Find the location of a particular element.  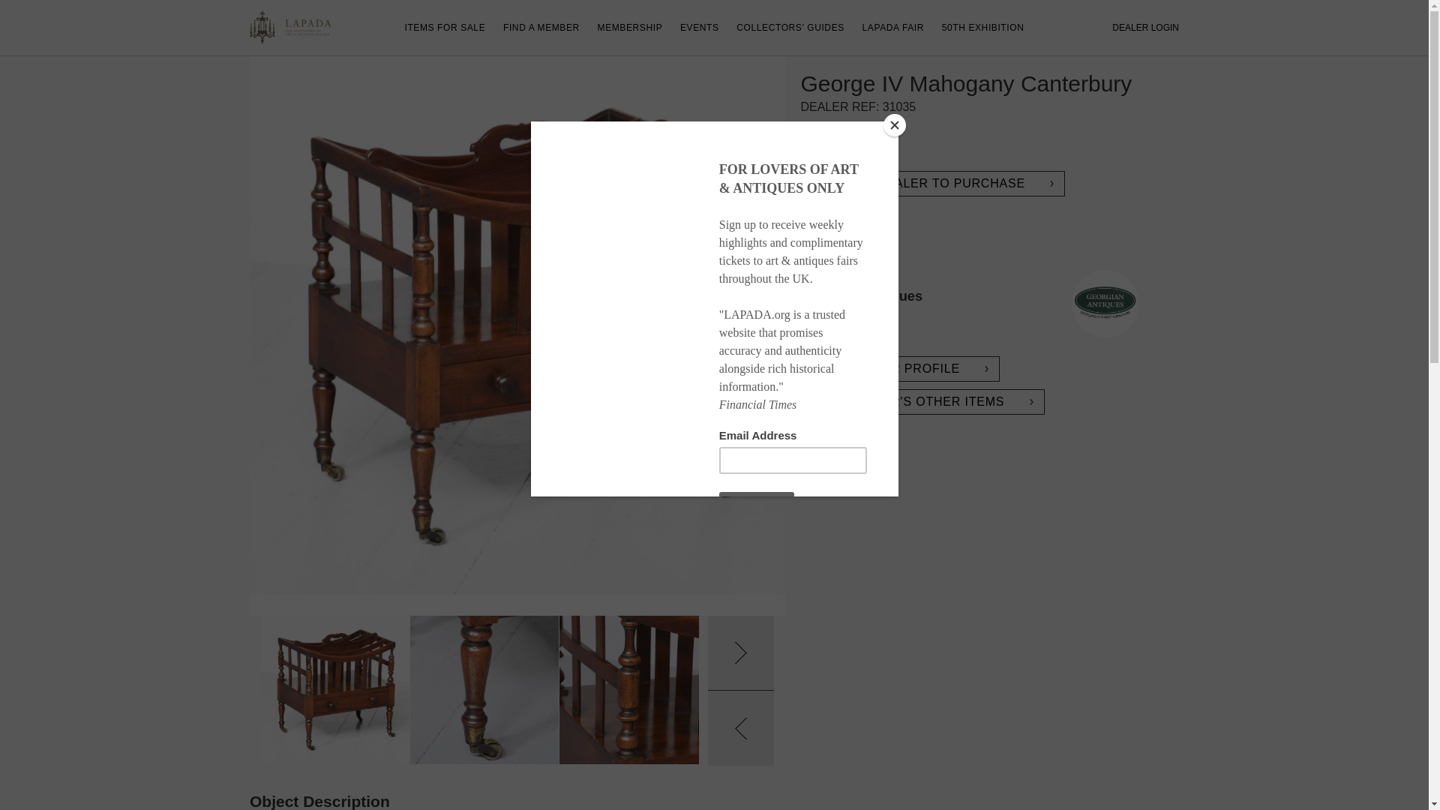

MEMBERSHIP is located at coordinates (1145, 28).